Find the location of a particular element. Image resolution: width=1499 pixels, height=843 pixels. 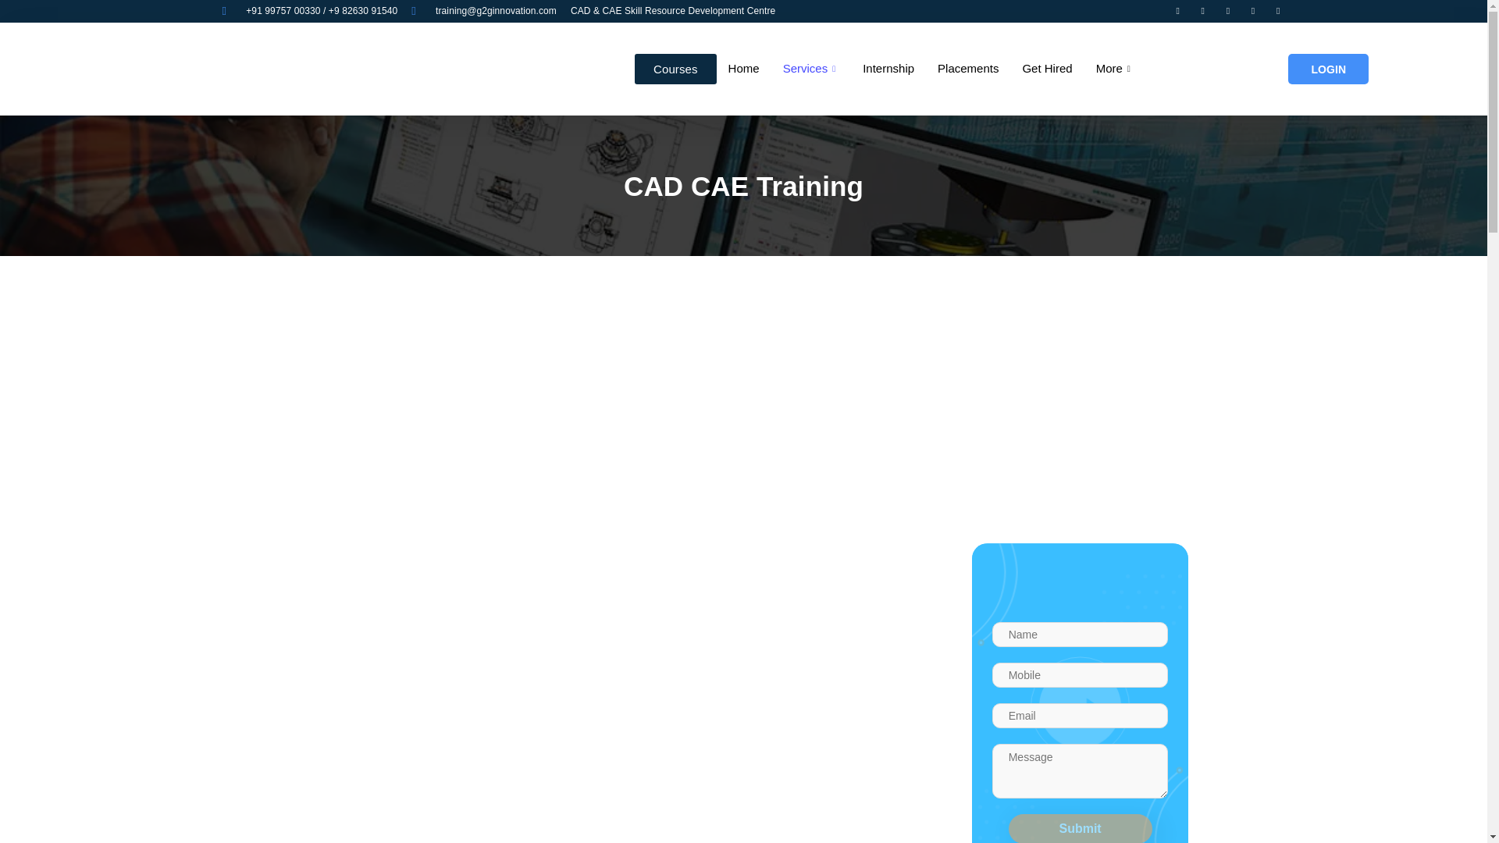

Services is located at coordinates (811, 69).